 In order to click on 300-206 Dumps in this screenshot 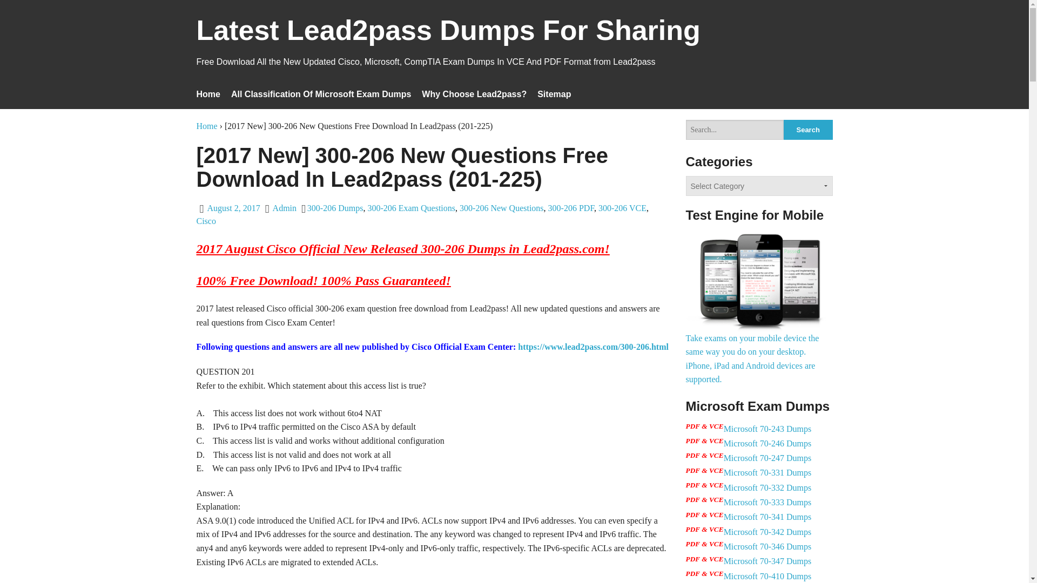, I will do `click(335, 208)`.